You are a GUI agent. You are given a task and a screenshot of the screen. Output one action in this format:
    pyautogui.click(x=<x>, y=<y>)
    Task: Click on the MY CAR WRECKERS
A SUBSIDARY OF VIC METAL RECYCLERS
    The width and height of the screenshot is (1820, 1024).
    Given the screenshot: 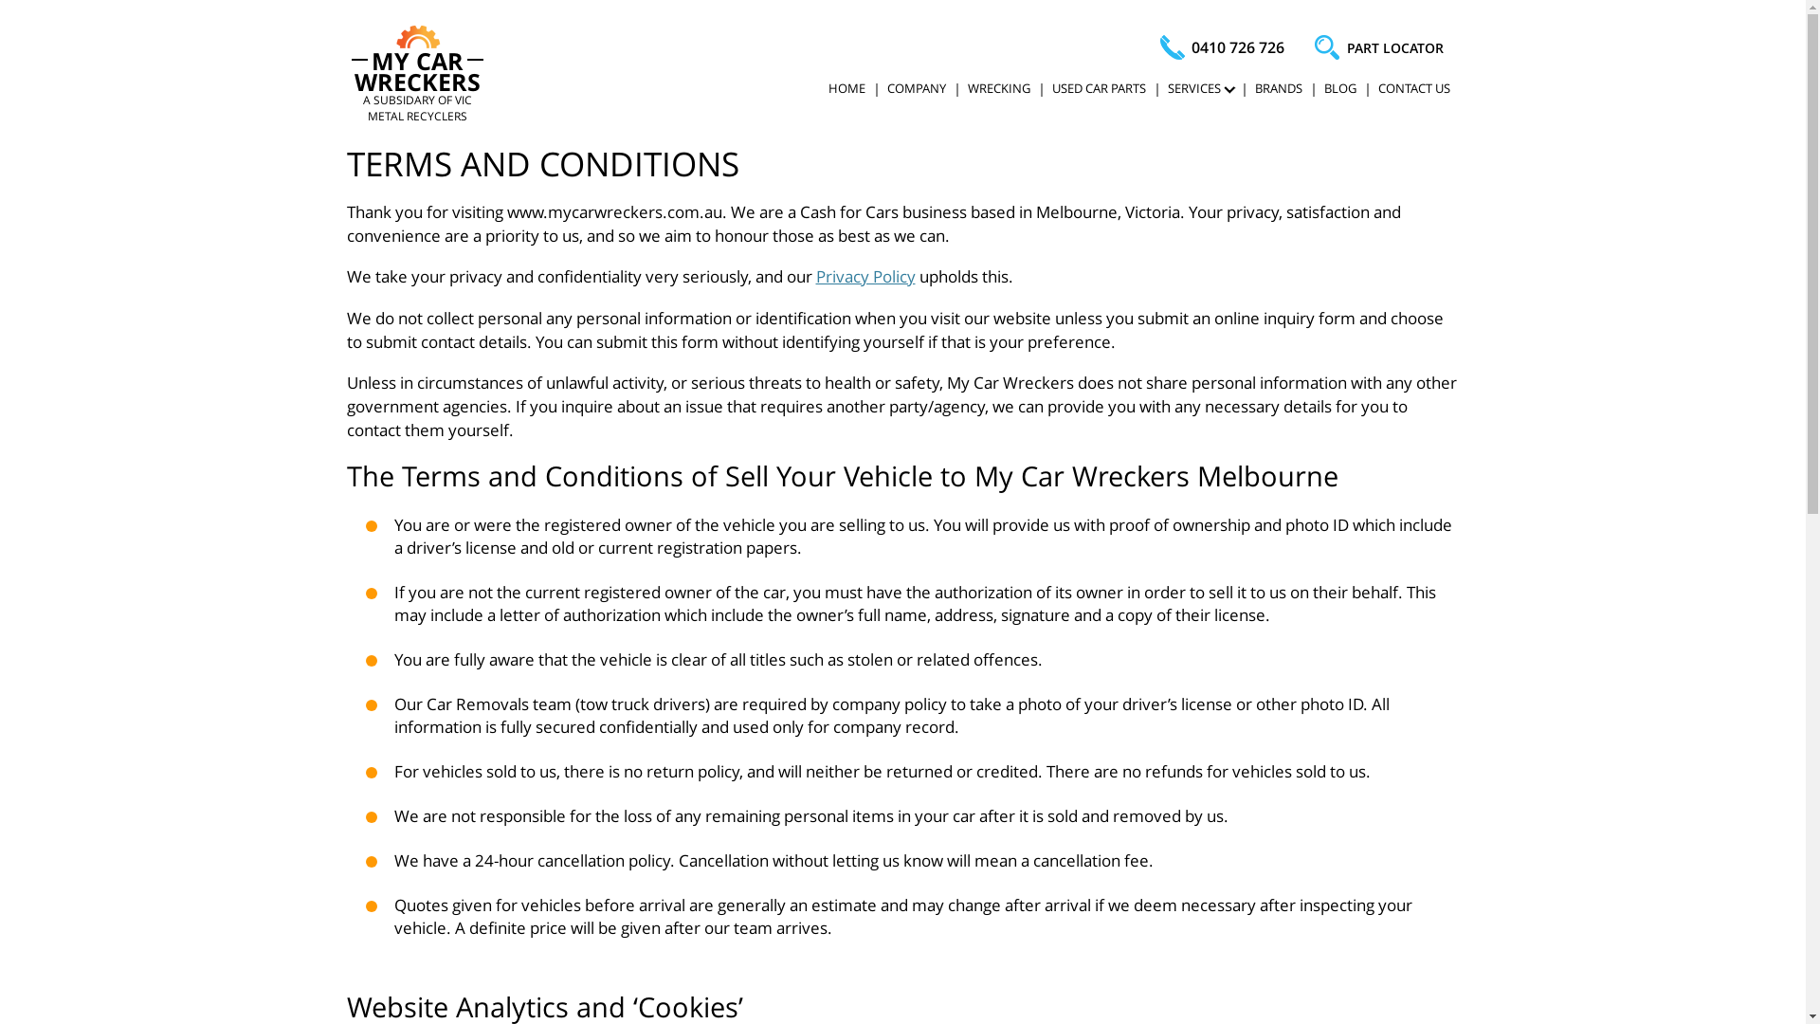 What is the action you would take?
    pyautogui.click(x=417, y=75)
    